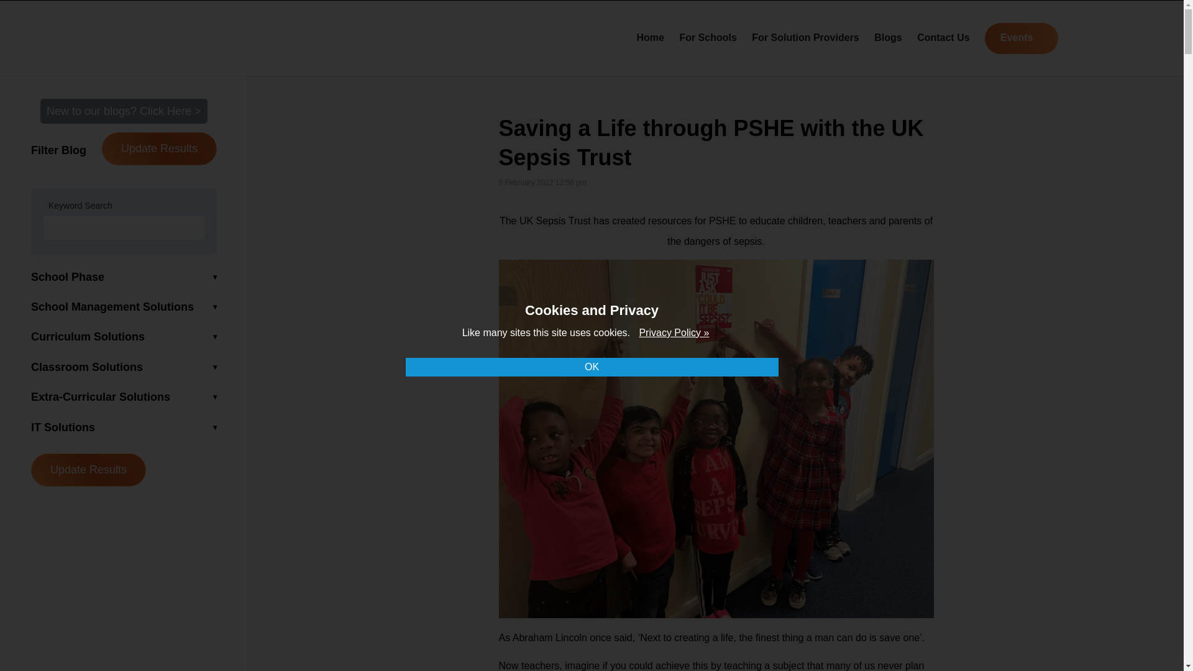  Describe the element at coordinates (175, 36) in the screenshot. I see `Nexus Education` at that location.